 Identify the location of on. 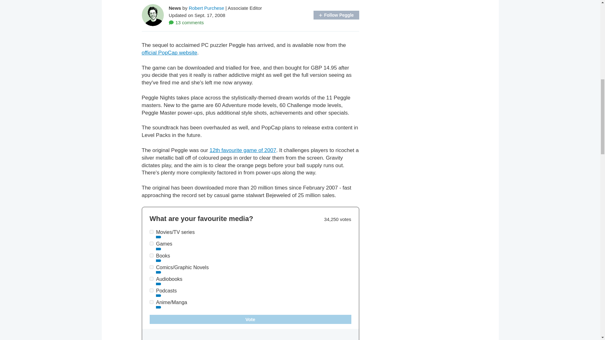
(151, 232).